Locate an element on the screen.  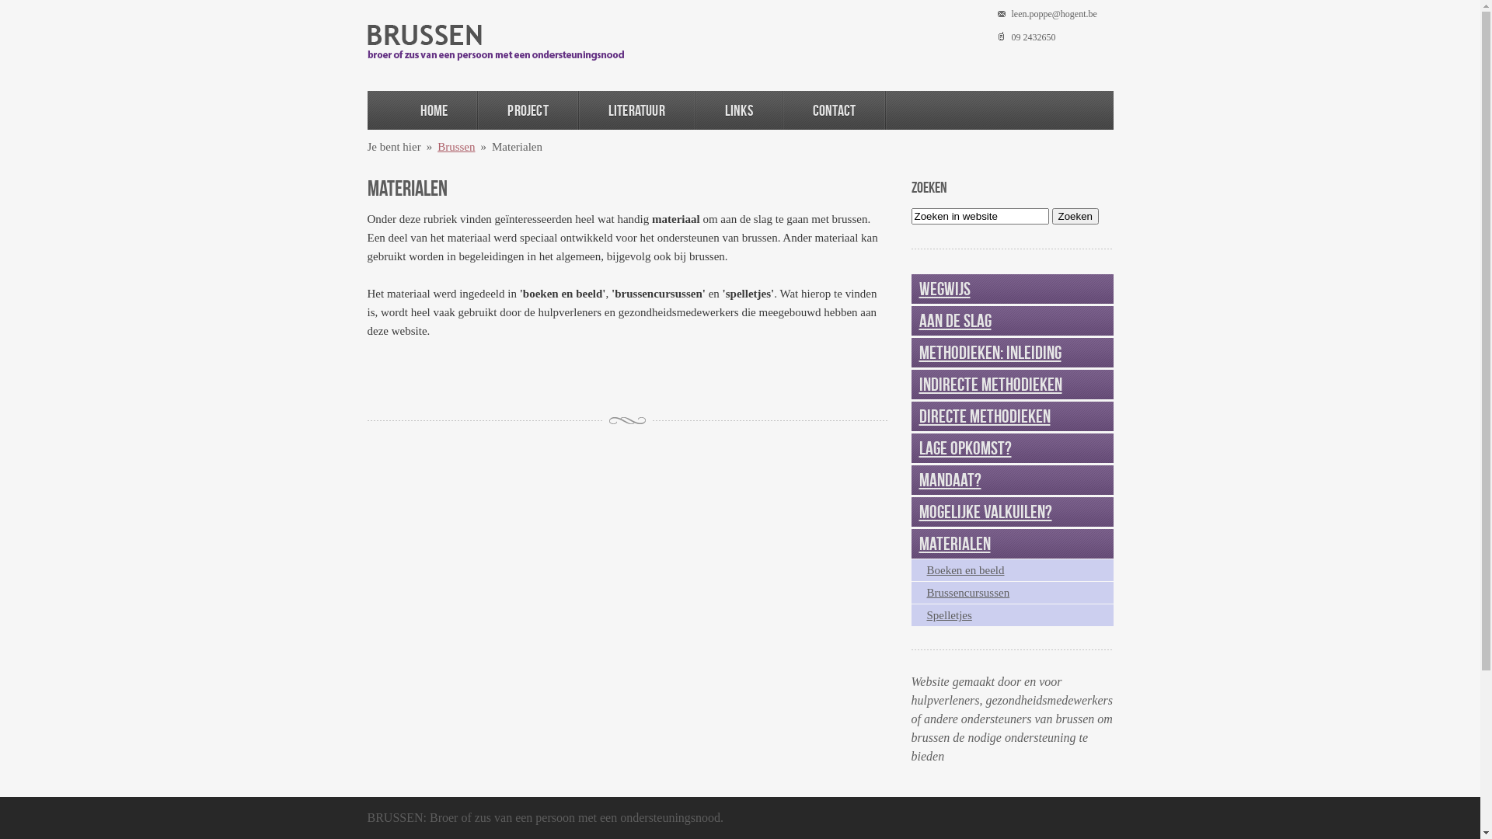
Literatuur is located at coordinates (637, 110).